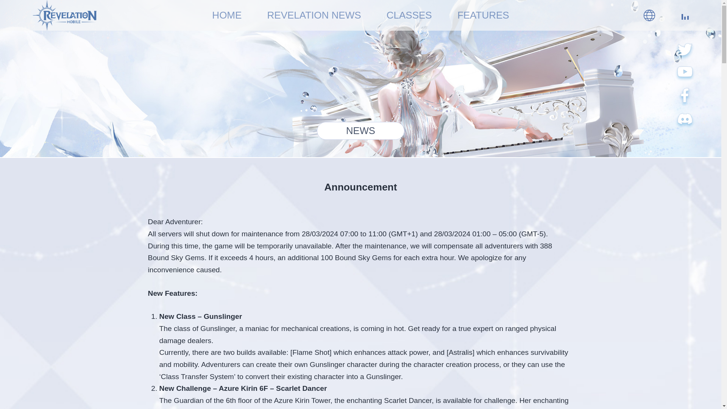 The width and height of the screenshot is (727, 409). What do you see at coordinates (360, 131) in the screenshot?
I see `NEWS` at bounding box center [360, 131].